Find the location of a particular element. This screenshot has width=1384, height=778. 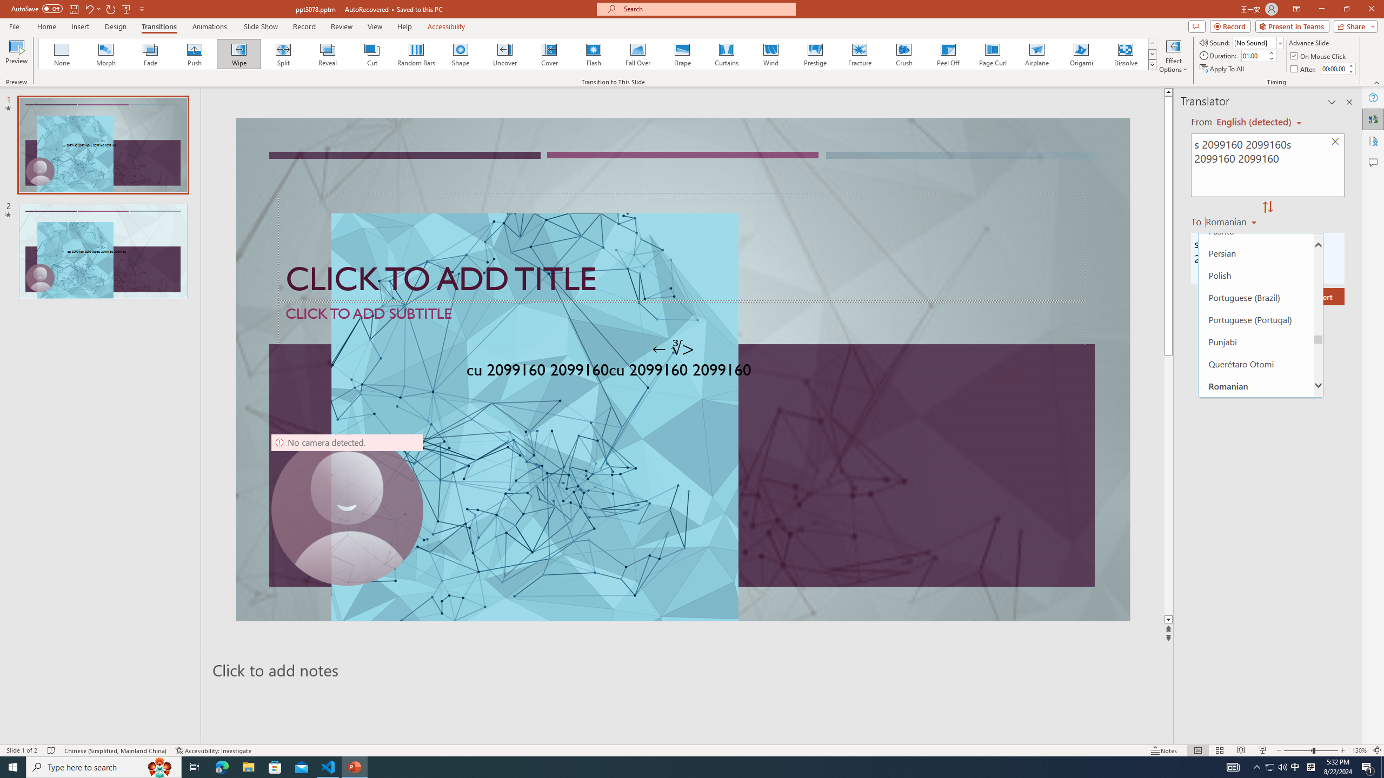

Wind is located at coordinates (770, 54).